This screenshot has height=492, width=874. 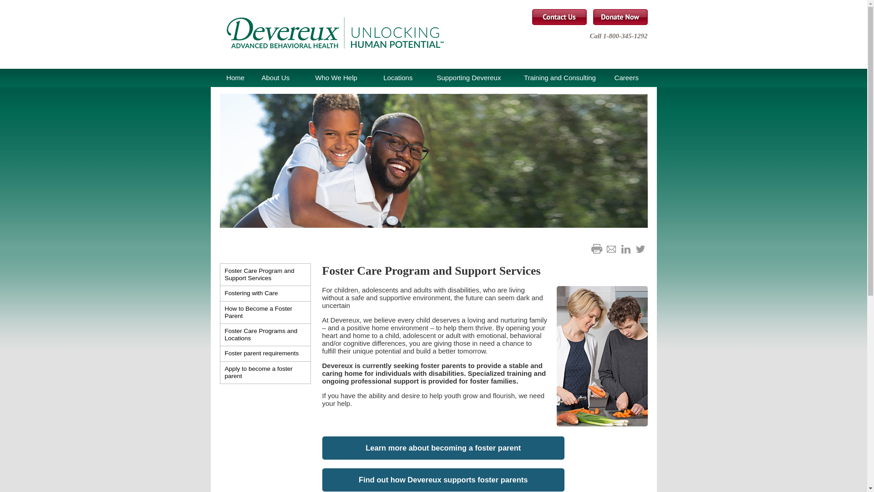 What do you see at coordinates (398, 78) in the screenshot?
I see `Locations` at bounding box center [398, 78].